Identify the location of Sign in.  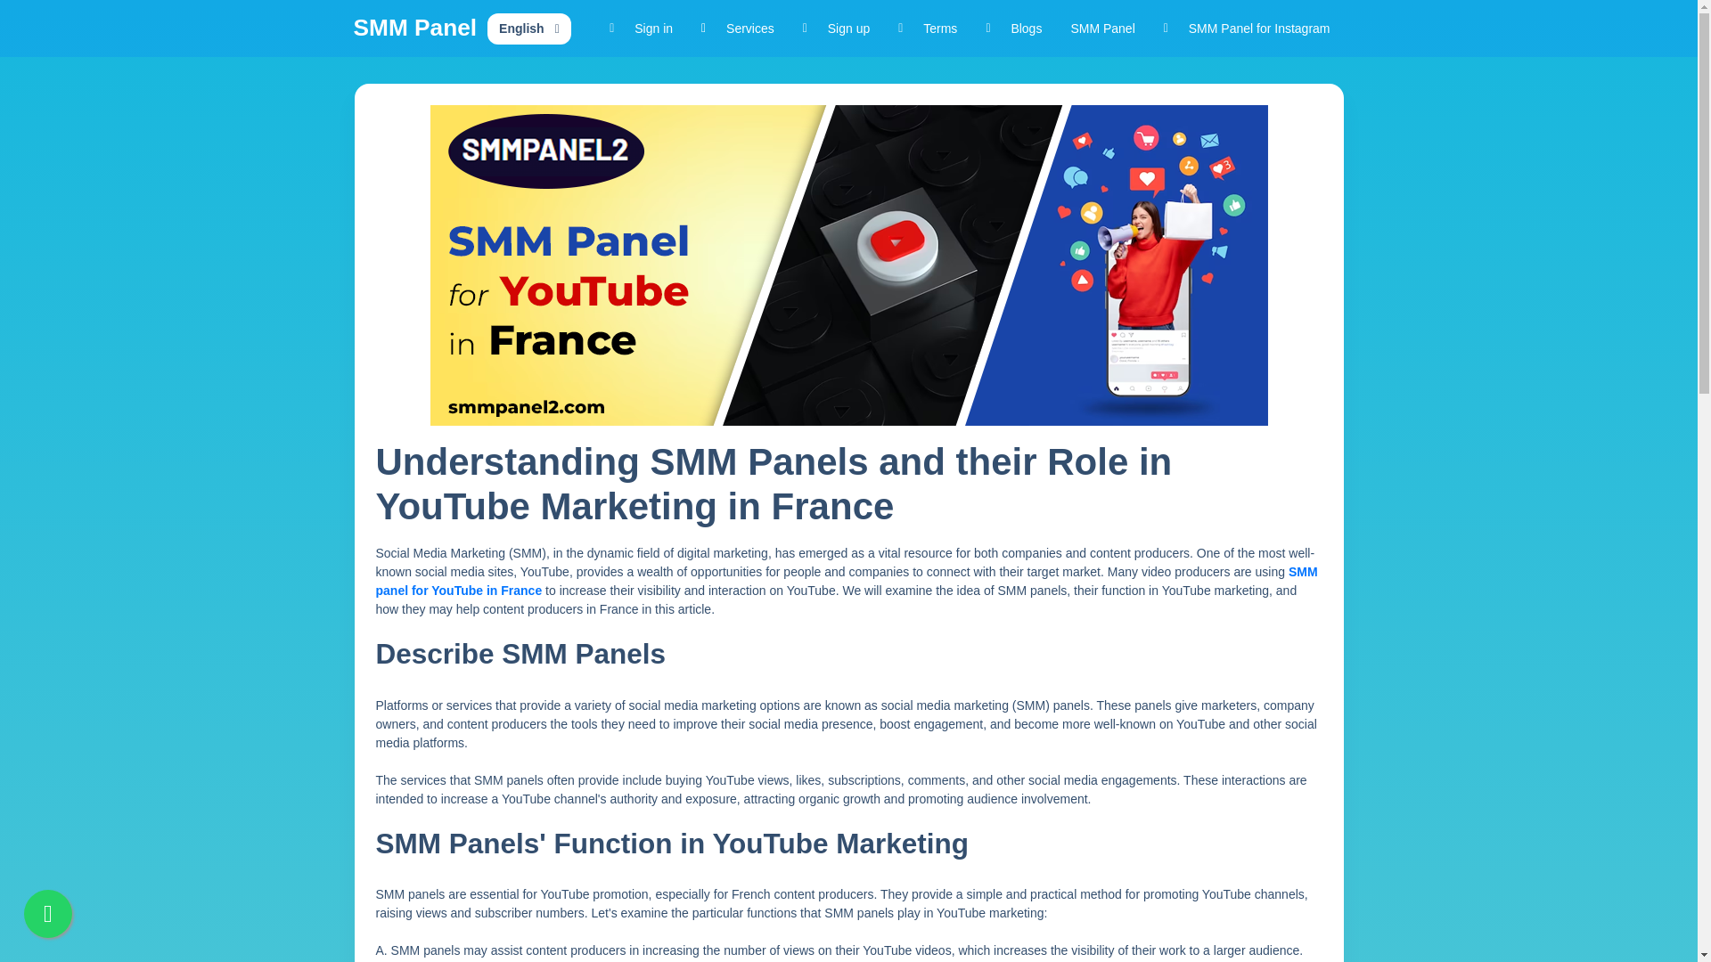
(642, 29).